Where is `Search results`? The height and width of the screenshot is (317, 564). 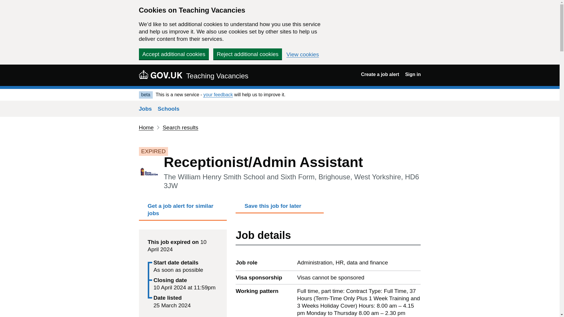 Search results is located at coordinates (180, 127).